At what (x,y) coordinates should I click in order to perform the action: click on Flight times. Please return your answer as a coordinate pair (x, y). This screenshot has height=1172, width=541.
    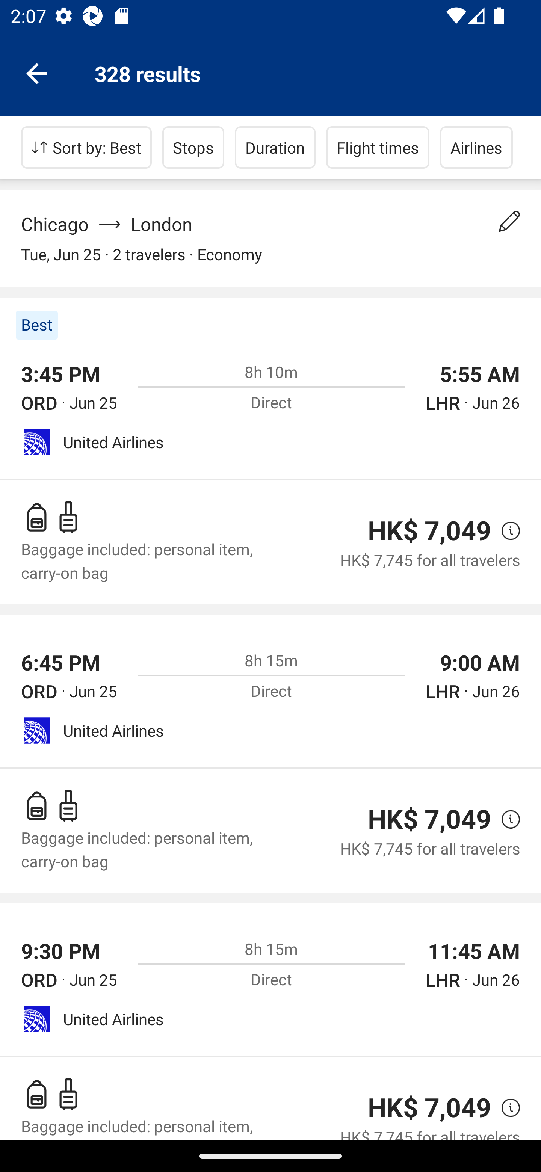
    Looking at the image, I should click on (378, 147).